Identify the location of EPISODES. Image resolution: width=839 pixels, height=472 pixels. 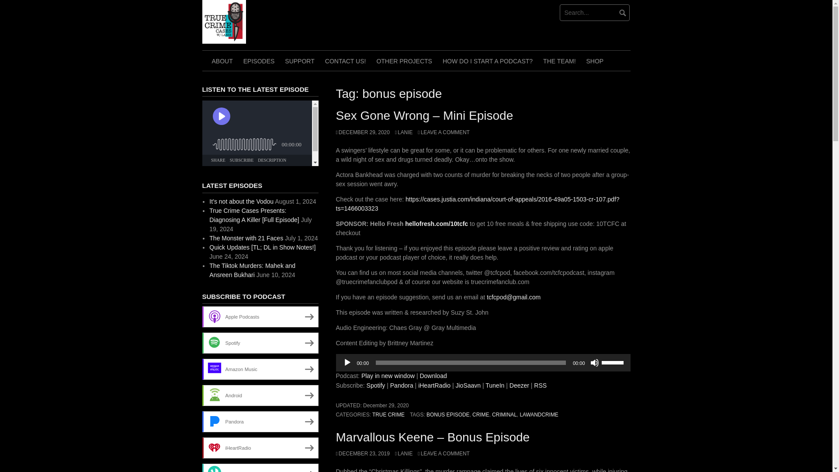
(259, 60).